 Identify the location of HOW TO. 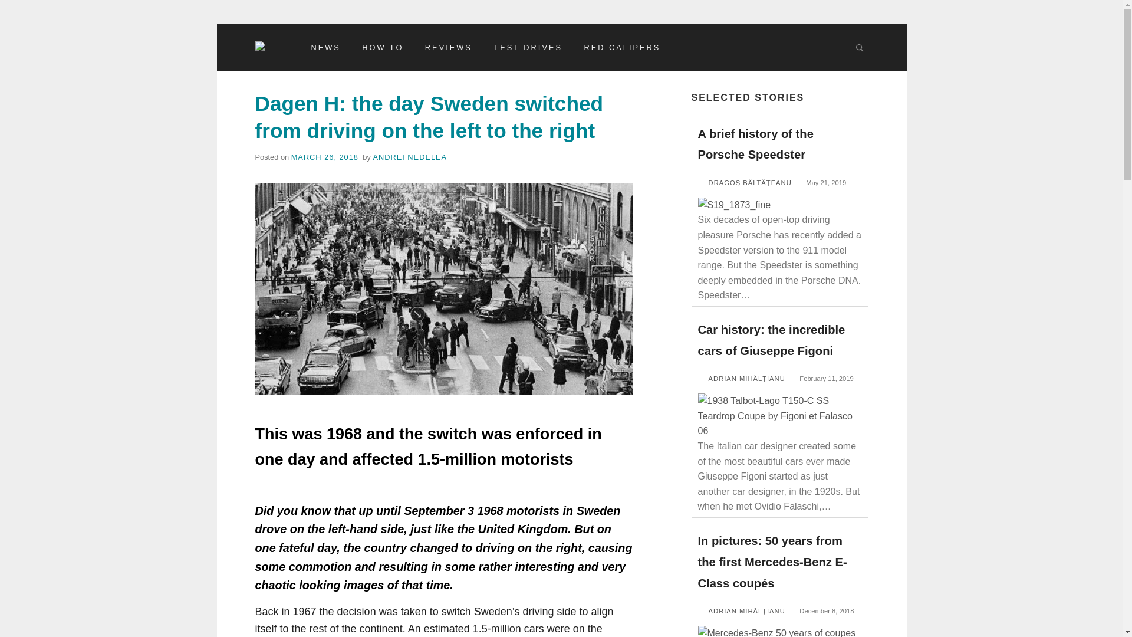
(382, 47).